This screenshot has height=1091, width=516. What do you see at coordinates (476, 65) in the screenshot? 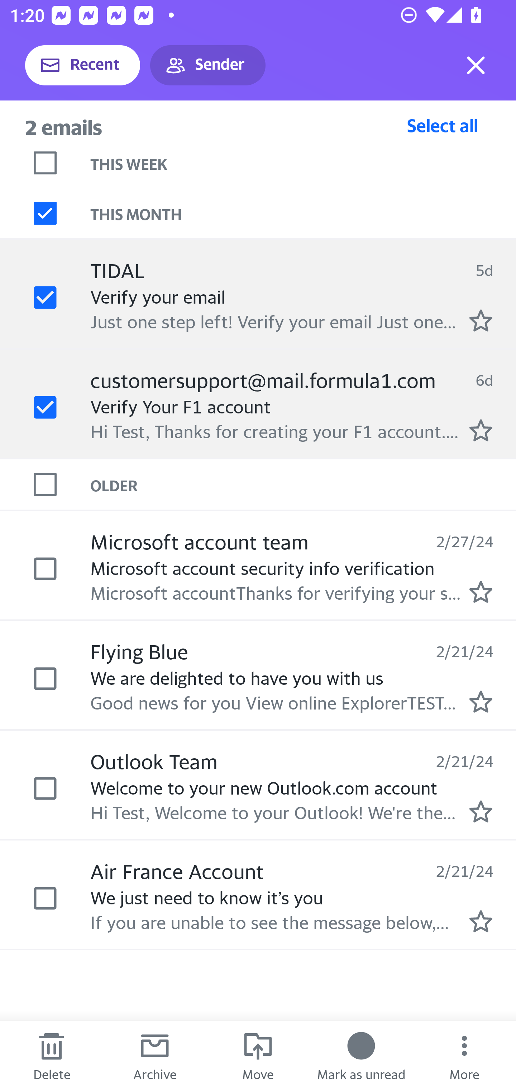
I see `Exit selection mode` at bounding box center [476, 65].